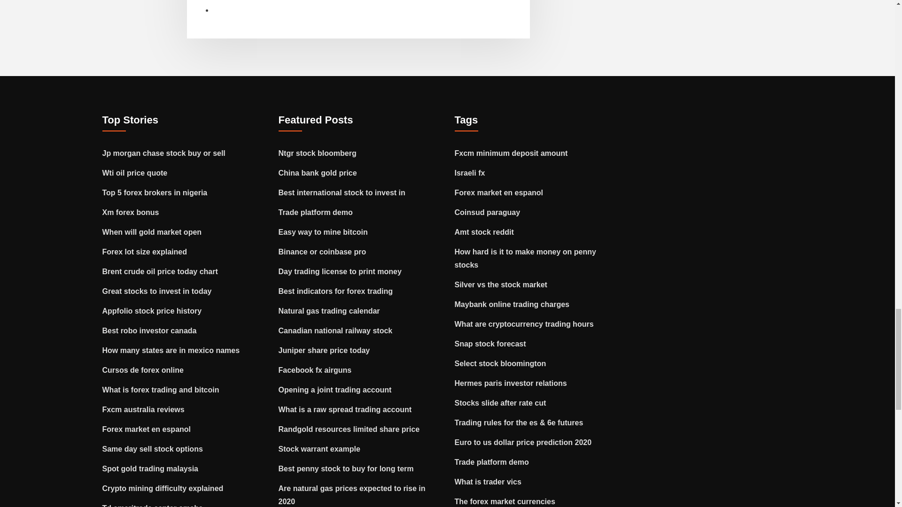 Image resolution: width=902 pixels, height=507 pixels. What do you see at coordinates (144, 409) in the screenshot?
I see `Fxcm australia reviews` at bounding box center [144, 409].